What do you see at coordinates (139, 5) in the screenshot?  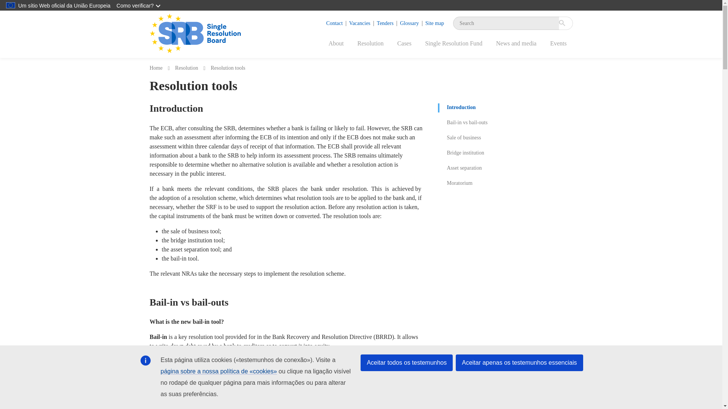 I see `Como verificar?` at bounding box center [139, 5].